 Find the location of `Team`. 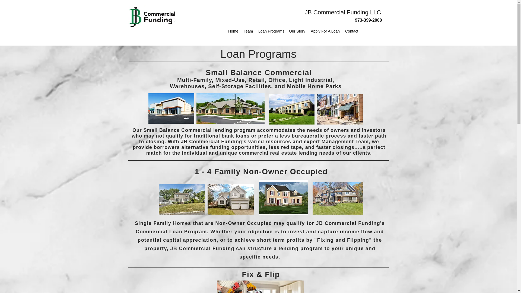

Team is located at coordinates (248, 31).